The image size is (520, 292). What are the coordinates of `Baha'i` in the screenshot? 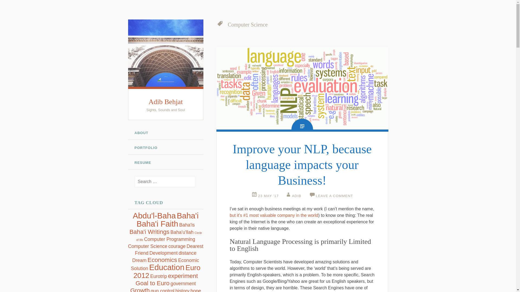 It's located at (187, 215).